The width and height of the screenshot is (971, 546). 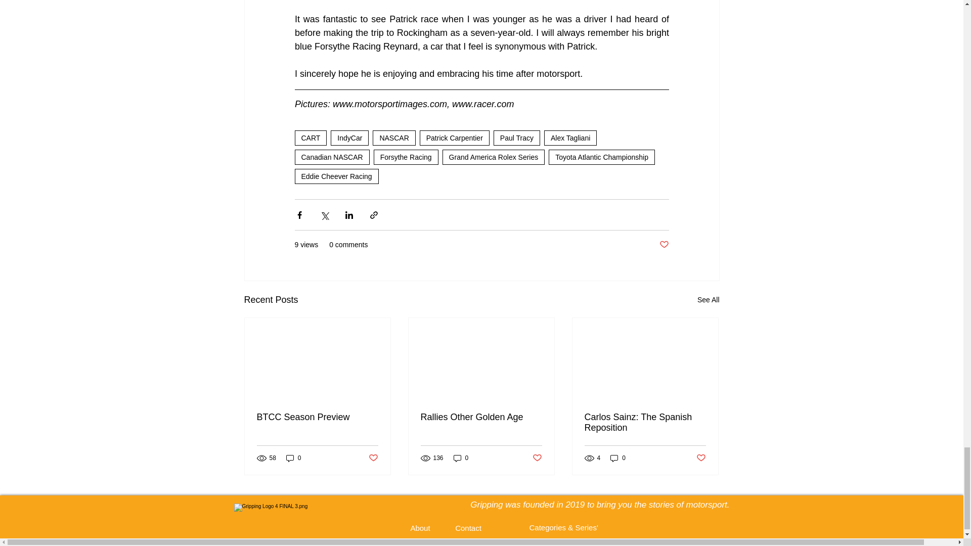 What do you see at coordinates (708, 300) in the screenshot?
I see `See All` at bounding box center [708, 300].